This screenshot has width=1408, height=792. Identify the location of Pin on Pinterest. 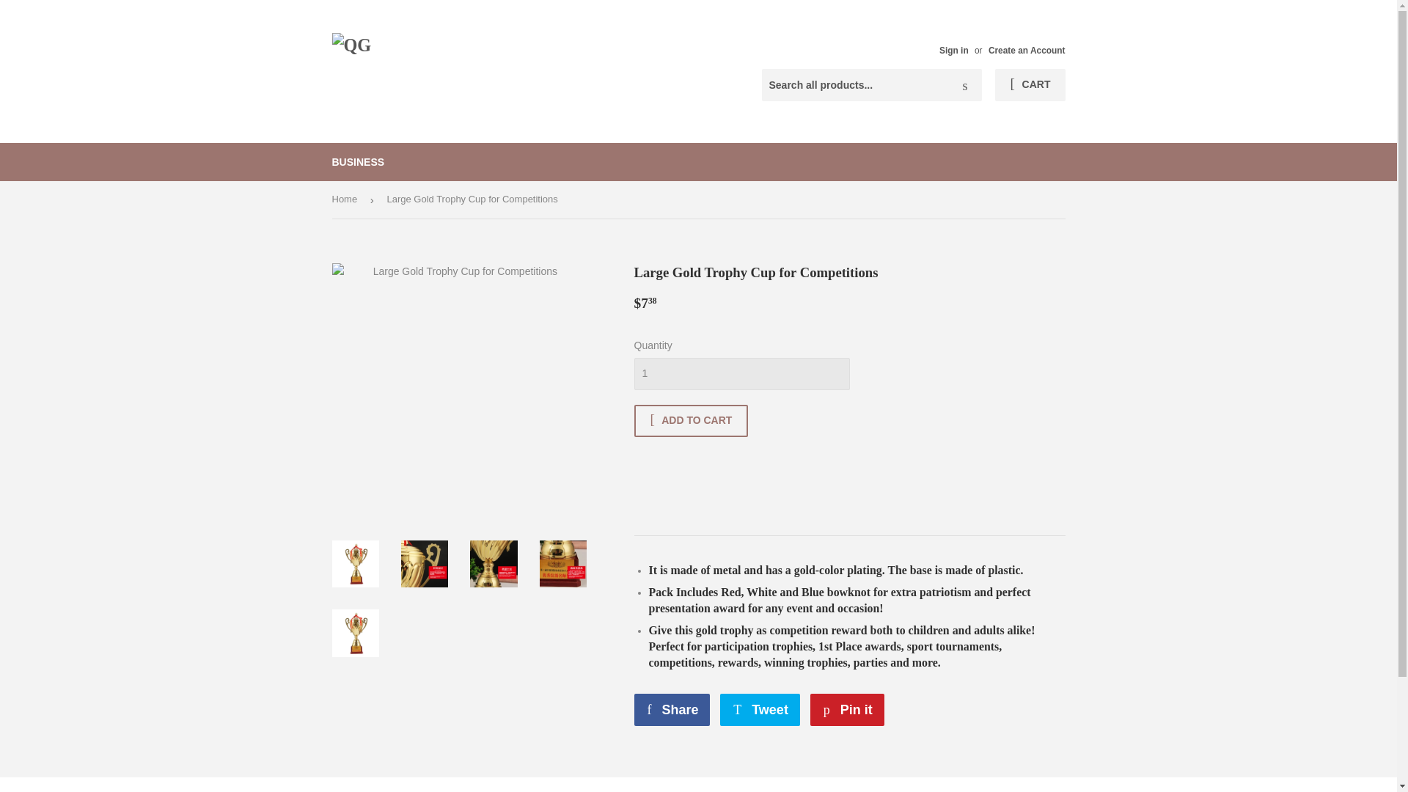
(672, 710).